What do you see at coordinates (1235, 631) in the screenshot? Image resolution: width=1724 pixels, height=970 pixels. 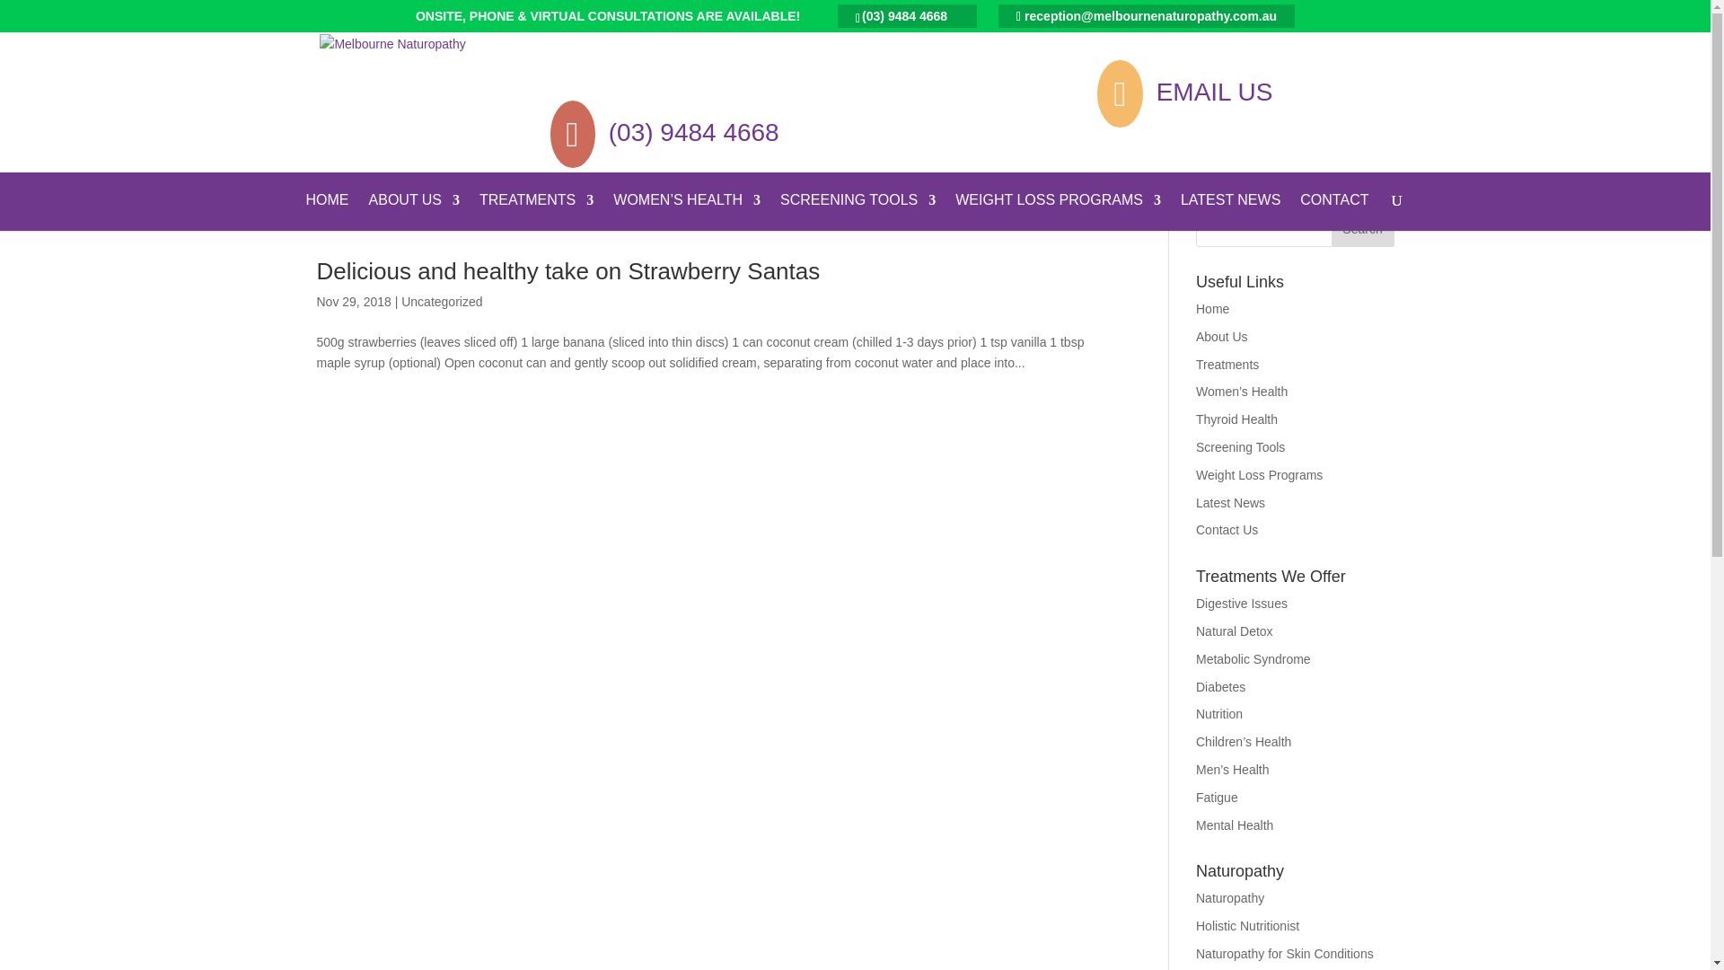 I see `Natural Detox` at bounding box center [1235, 631].